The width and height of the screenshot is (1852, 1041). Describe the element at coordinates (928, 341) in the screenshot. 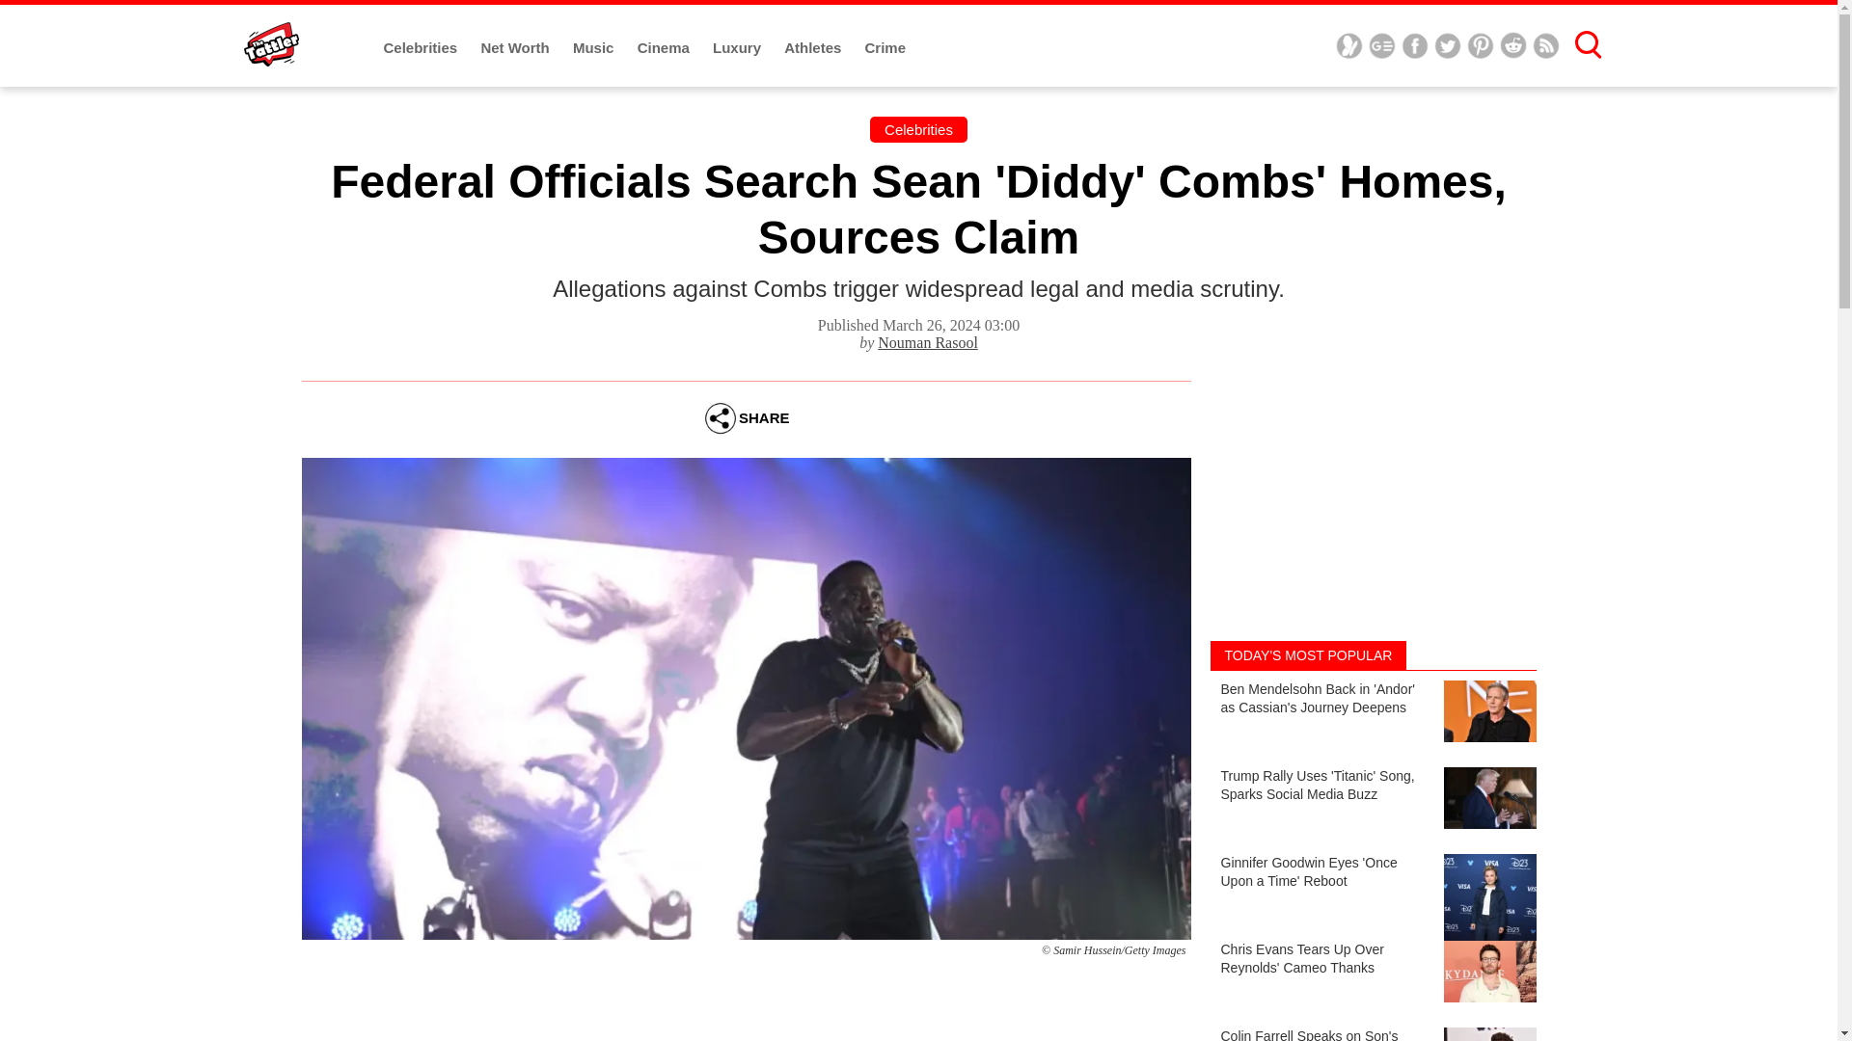

I see `Nouman Rasool` at that location.